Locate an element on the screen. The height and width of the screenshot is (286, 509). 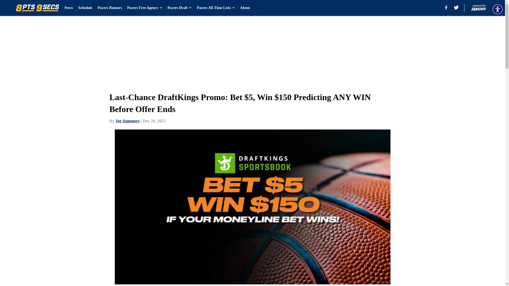
Pacers Rumors is located at coordinates (109, 8).